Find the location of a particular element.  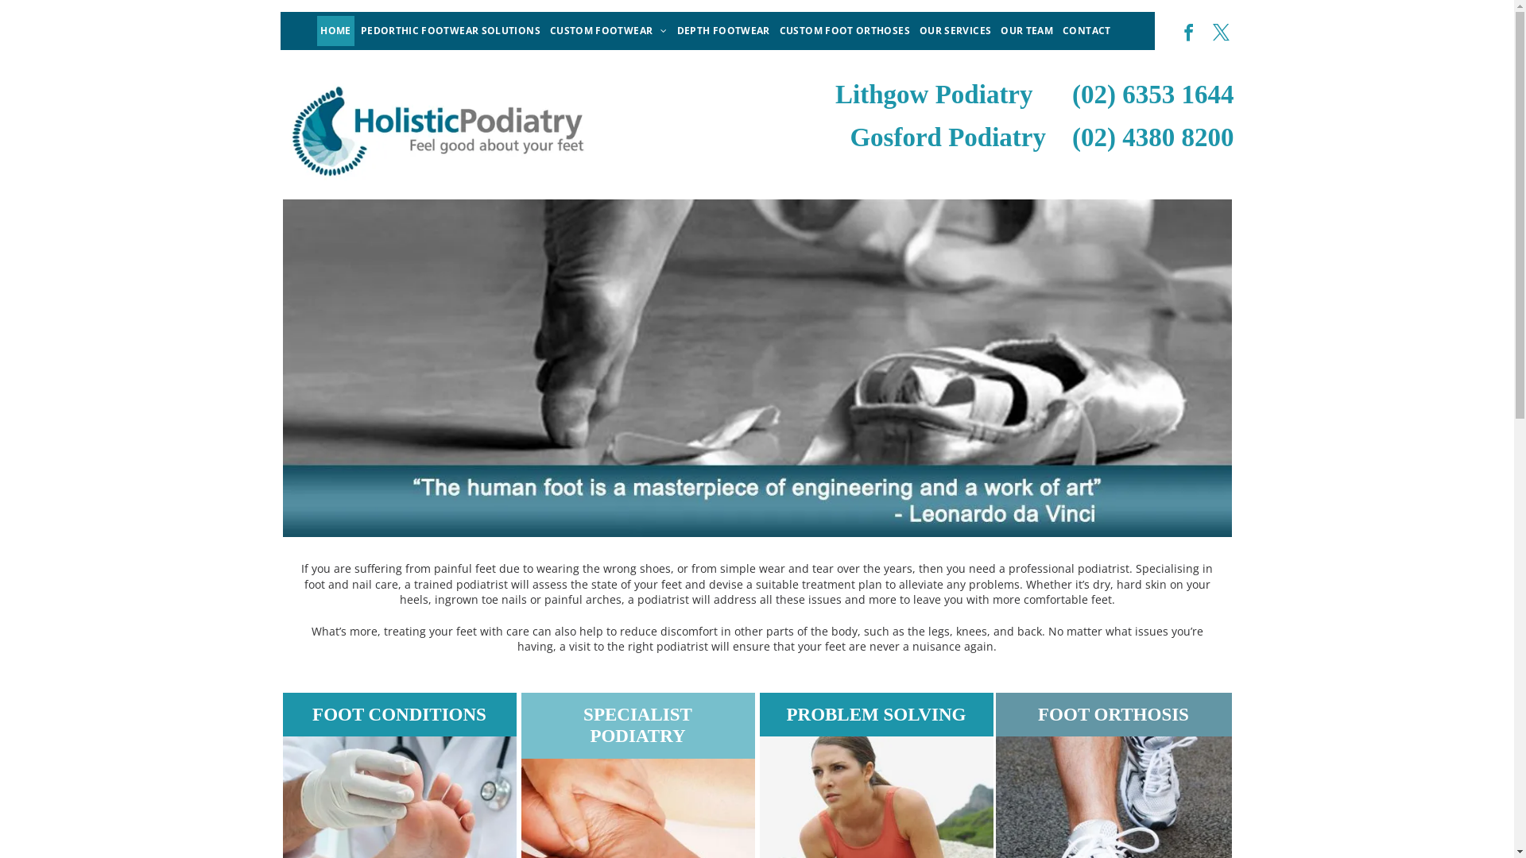

PEDORTHIC FOOTWEAR SOLUTIONS is located at coordinates (451, 31).